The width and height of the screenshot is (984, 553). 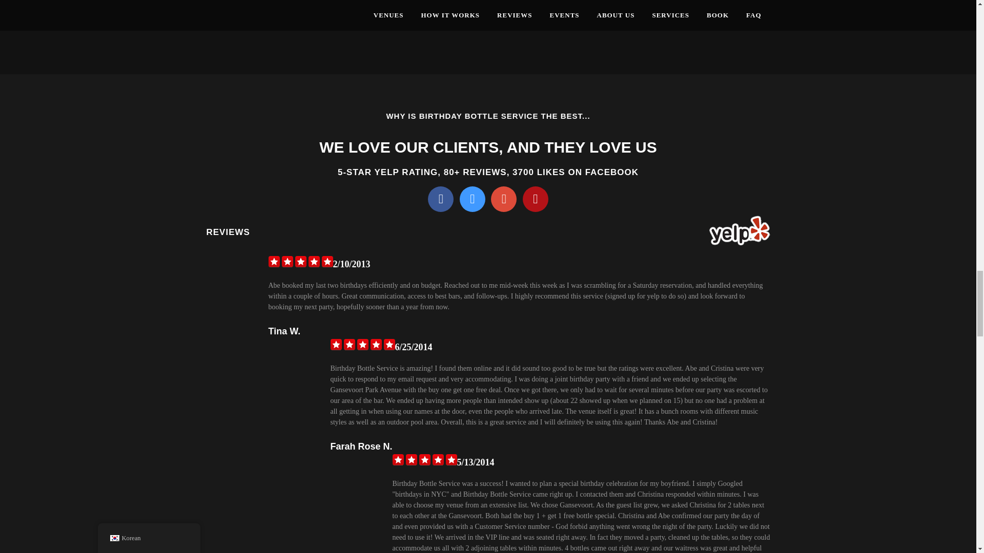 I want to click on M1-5 Lounge - Ha Le 4, so click(x=122, y=37).